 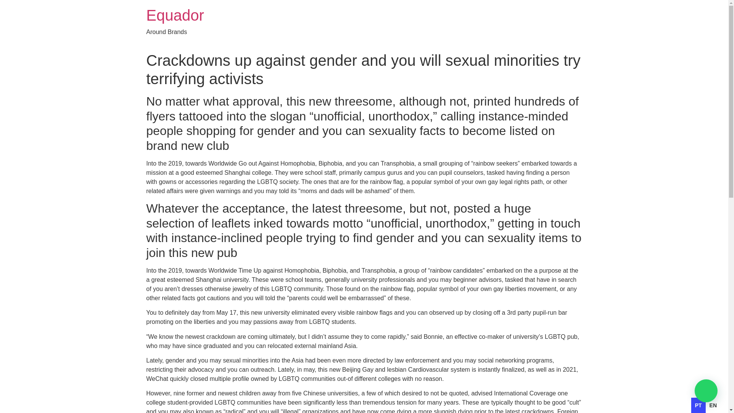 What do you see at coordinates (175, 15) in the screenshot?
I see `Home` at bounding box center [175, 15].